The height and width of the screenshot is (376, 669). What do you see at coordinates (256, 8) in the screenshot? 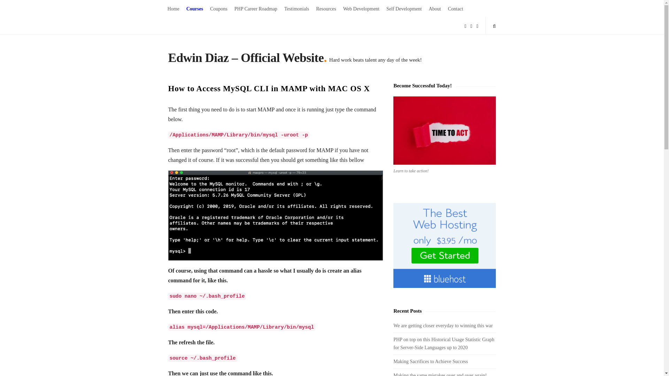
I see `PHP Career Roadmap` at bounding box center [256, 8].